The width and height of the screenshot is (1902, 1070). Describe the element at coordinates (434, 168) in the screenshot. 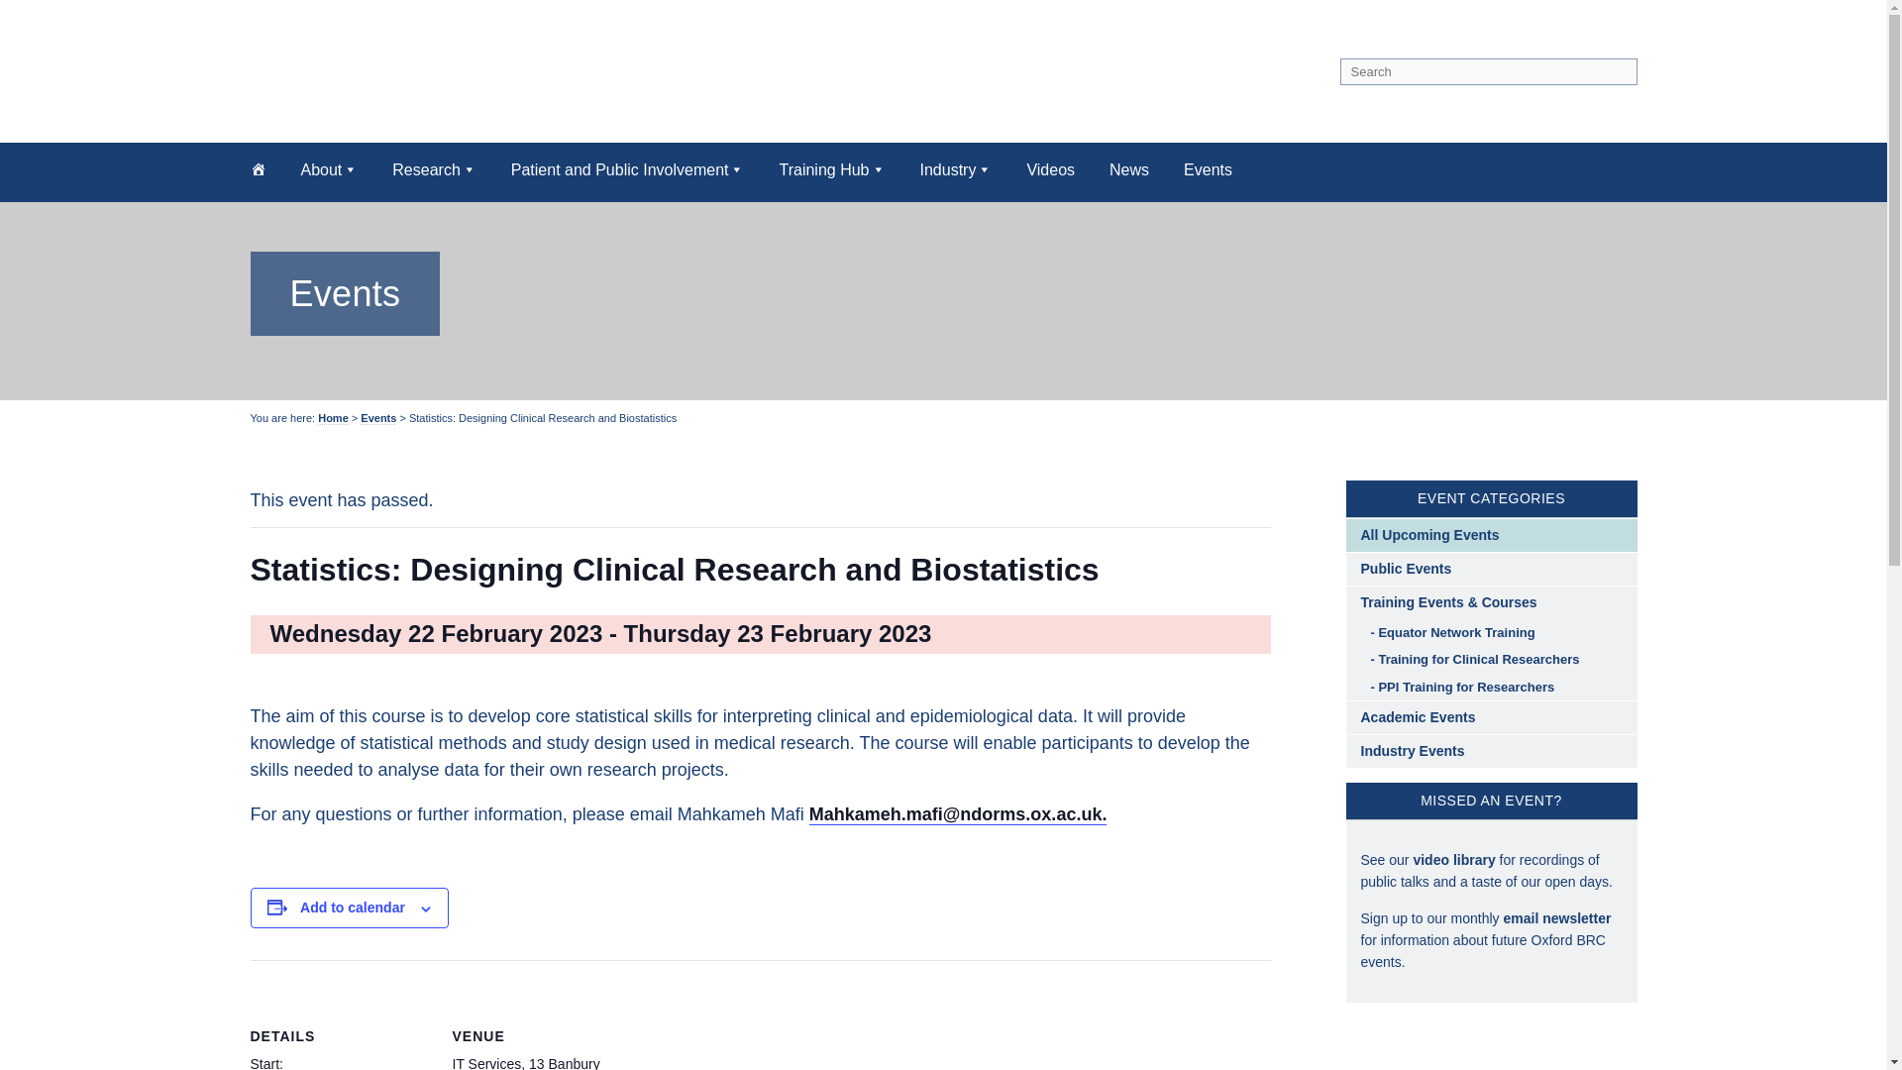

I see `Research` at that location.